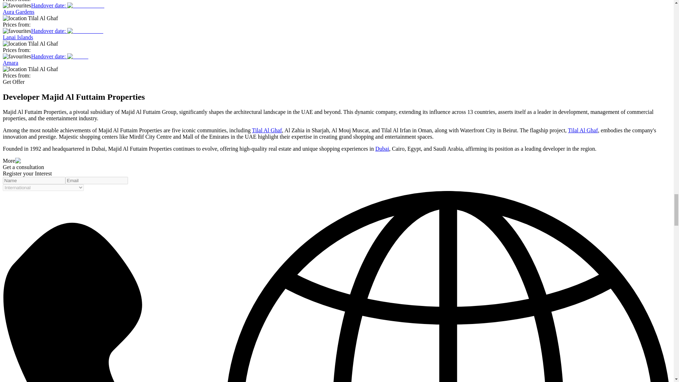  What do you see at coordinates (86, 5) in the screenshot?
I see `Aura Gardens` at bounding box center [86, 5].